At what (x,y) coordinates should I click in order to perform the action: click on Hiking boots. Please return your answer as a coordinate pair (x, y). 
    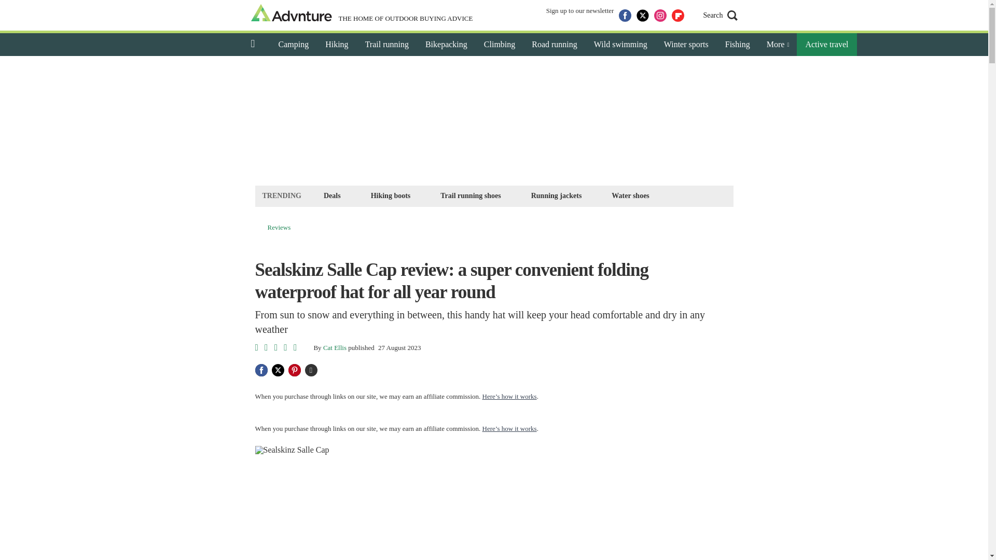
    Looking at the image, I should click on (391, 195).